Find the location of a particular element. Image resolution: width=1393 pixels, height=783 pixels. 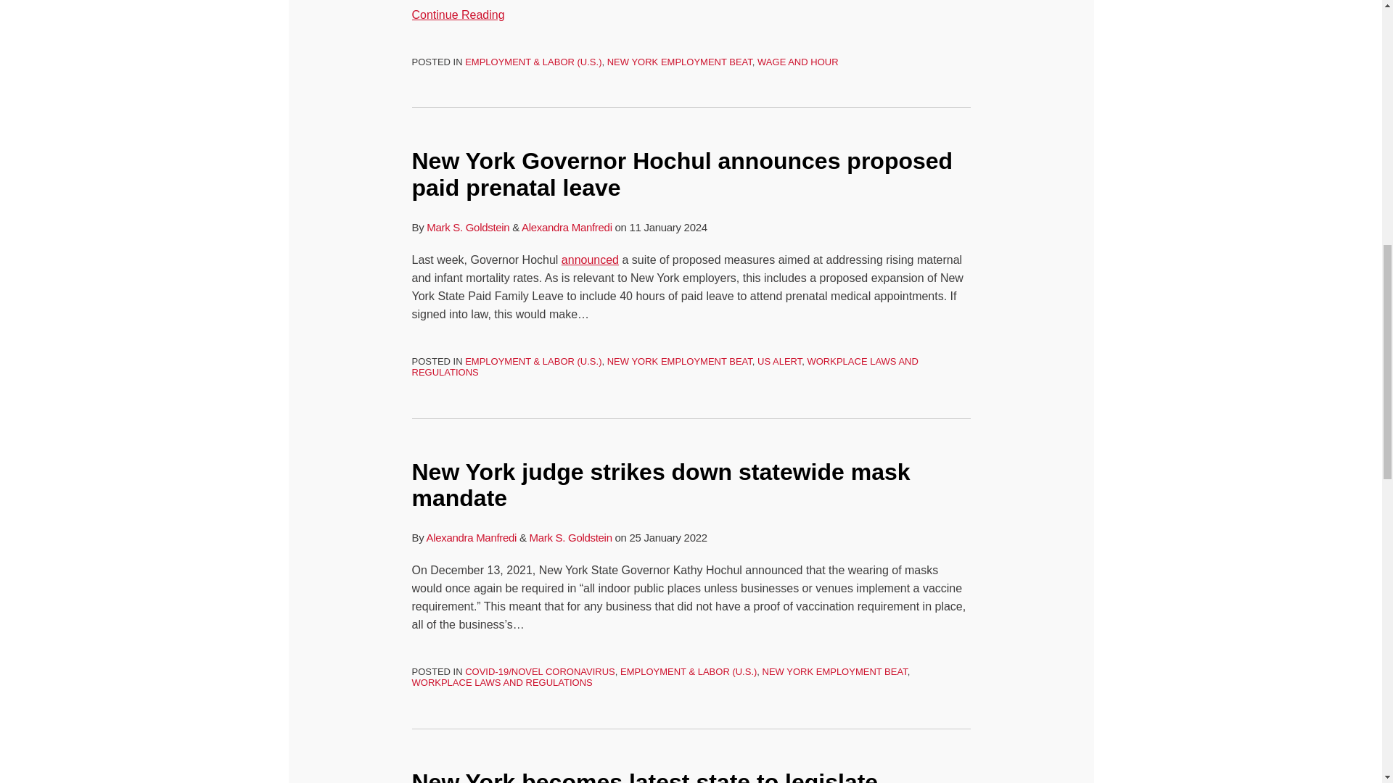

US ALERT is located at coordinates (779, 361).